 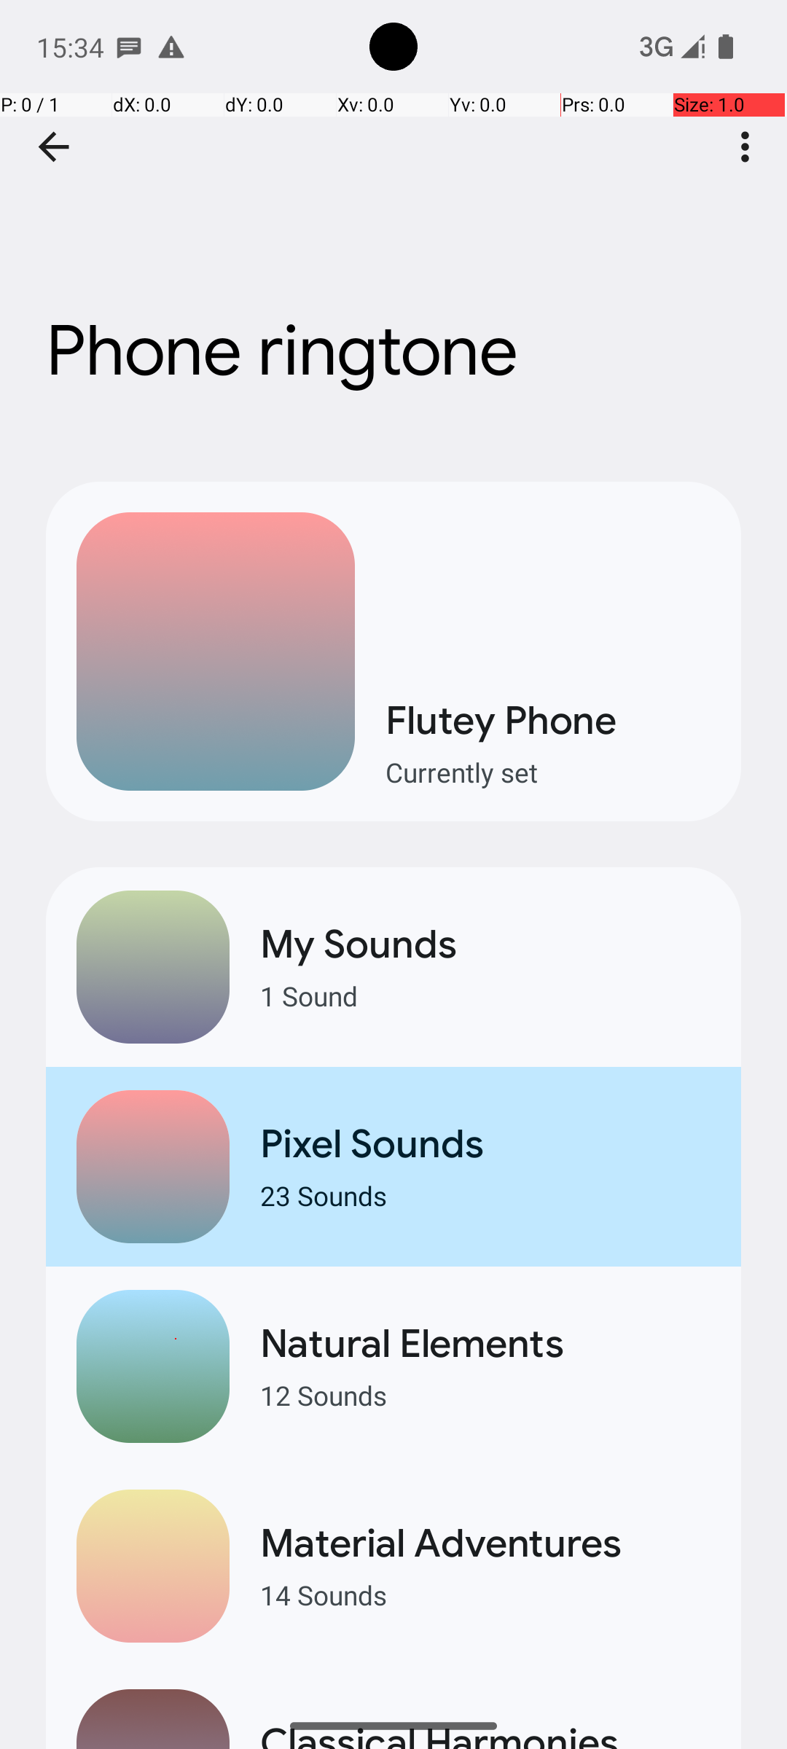 What do you see at coordinates (485, 1195) in the screenshot?
I see `23 Sounds` at bounding box center [485, 1195].